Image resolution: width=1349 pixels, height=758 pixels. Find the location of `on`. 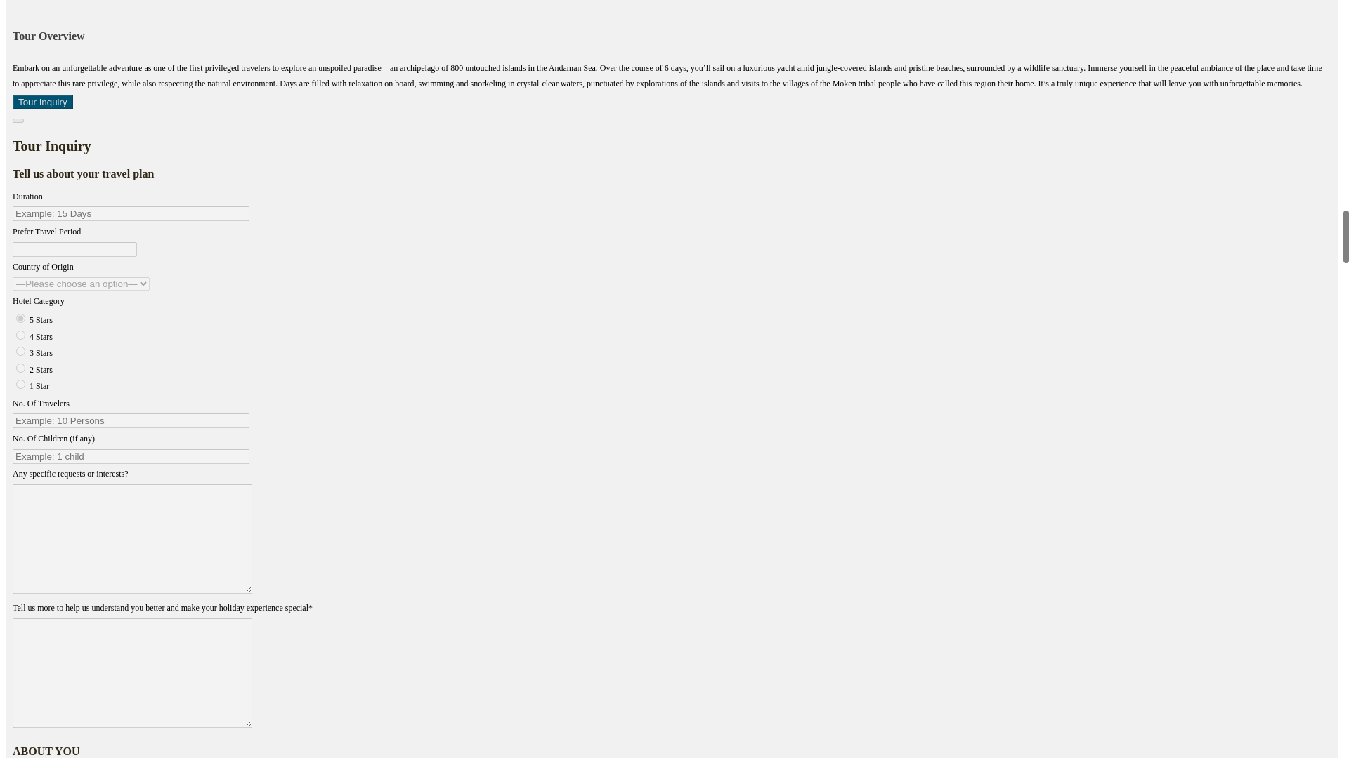

on is located at coordinates (21, 351).